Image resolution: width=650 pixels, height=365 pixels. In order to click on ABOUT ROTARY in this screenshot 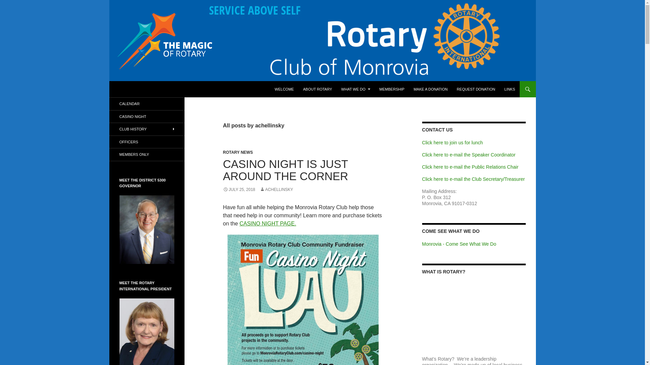, I will do `click(318, 89)`.